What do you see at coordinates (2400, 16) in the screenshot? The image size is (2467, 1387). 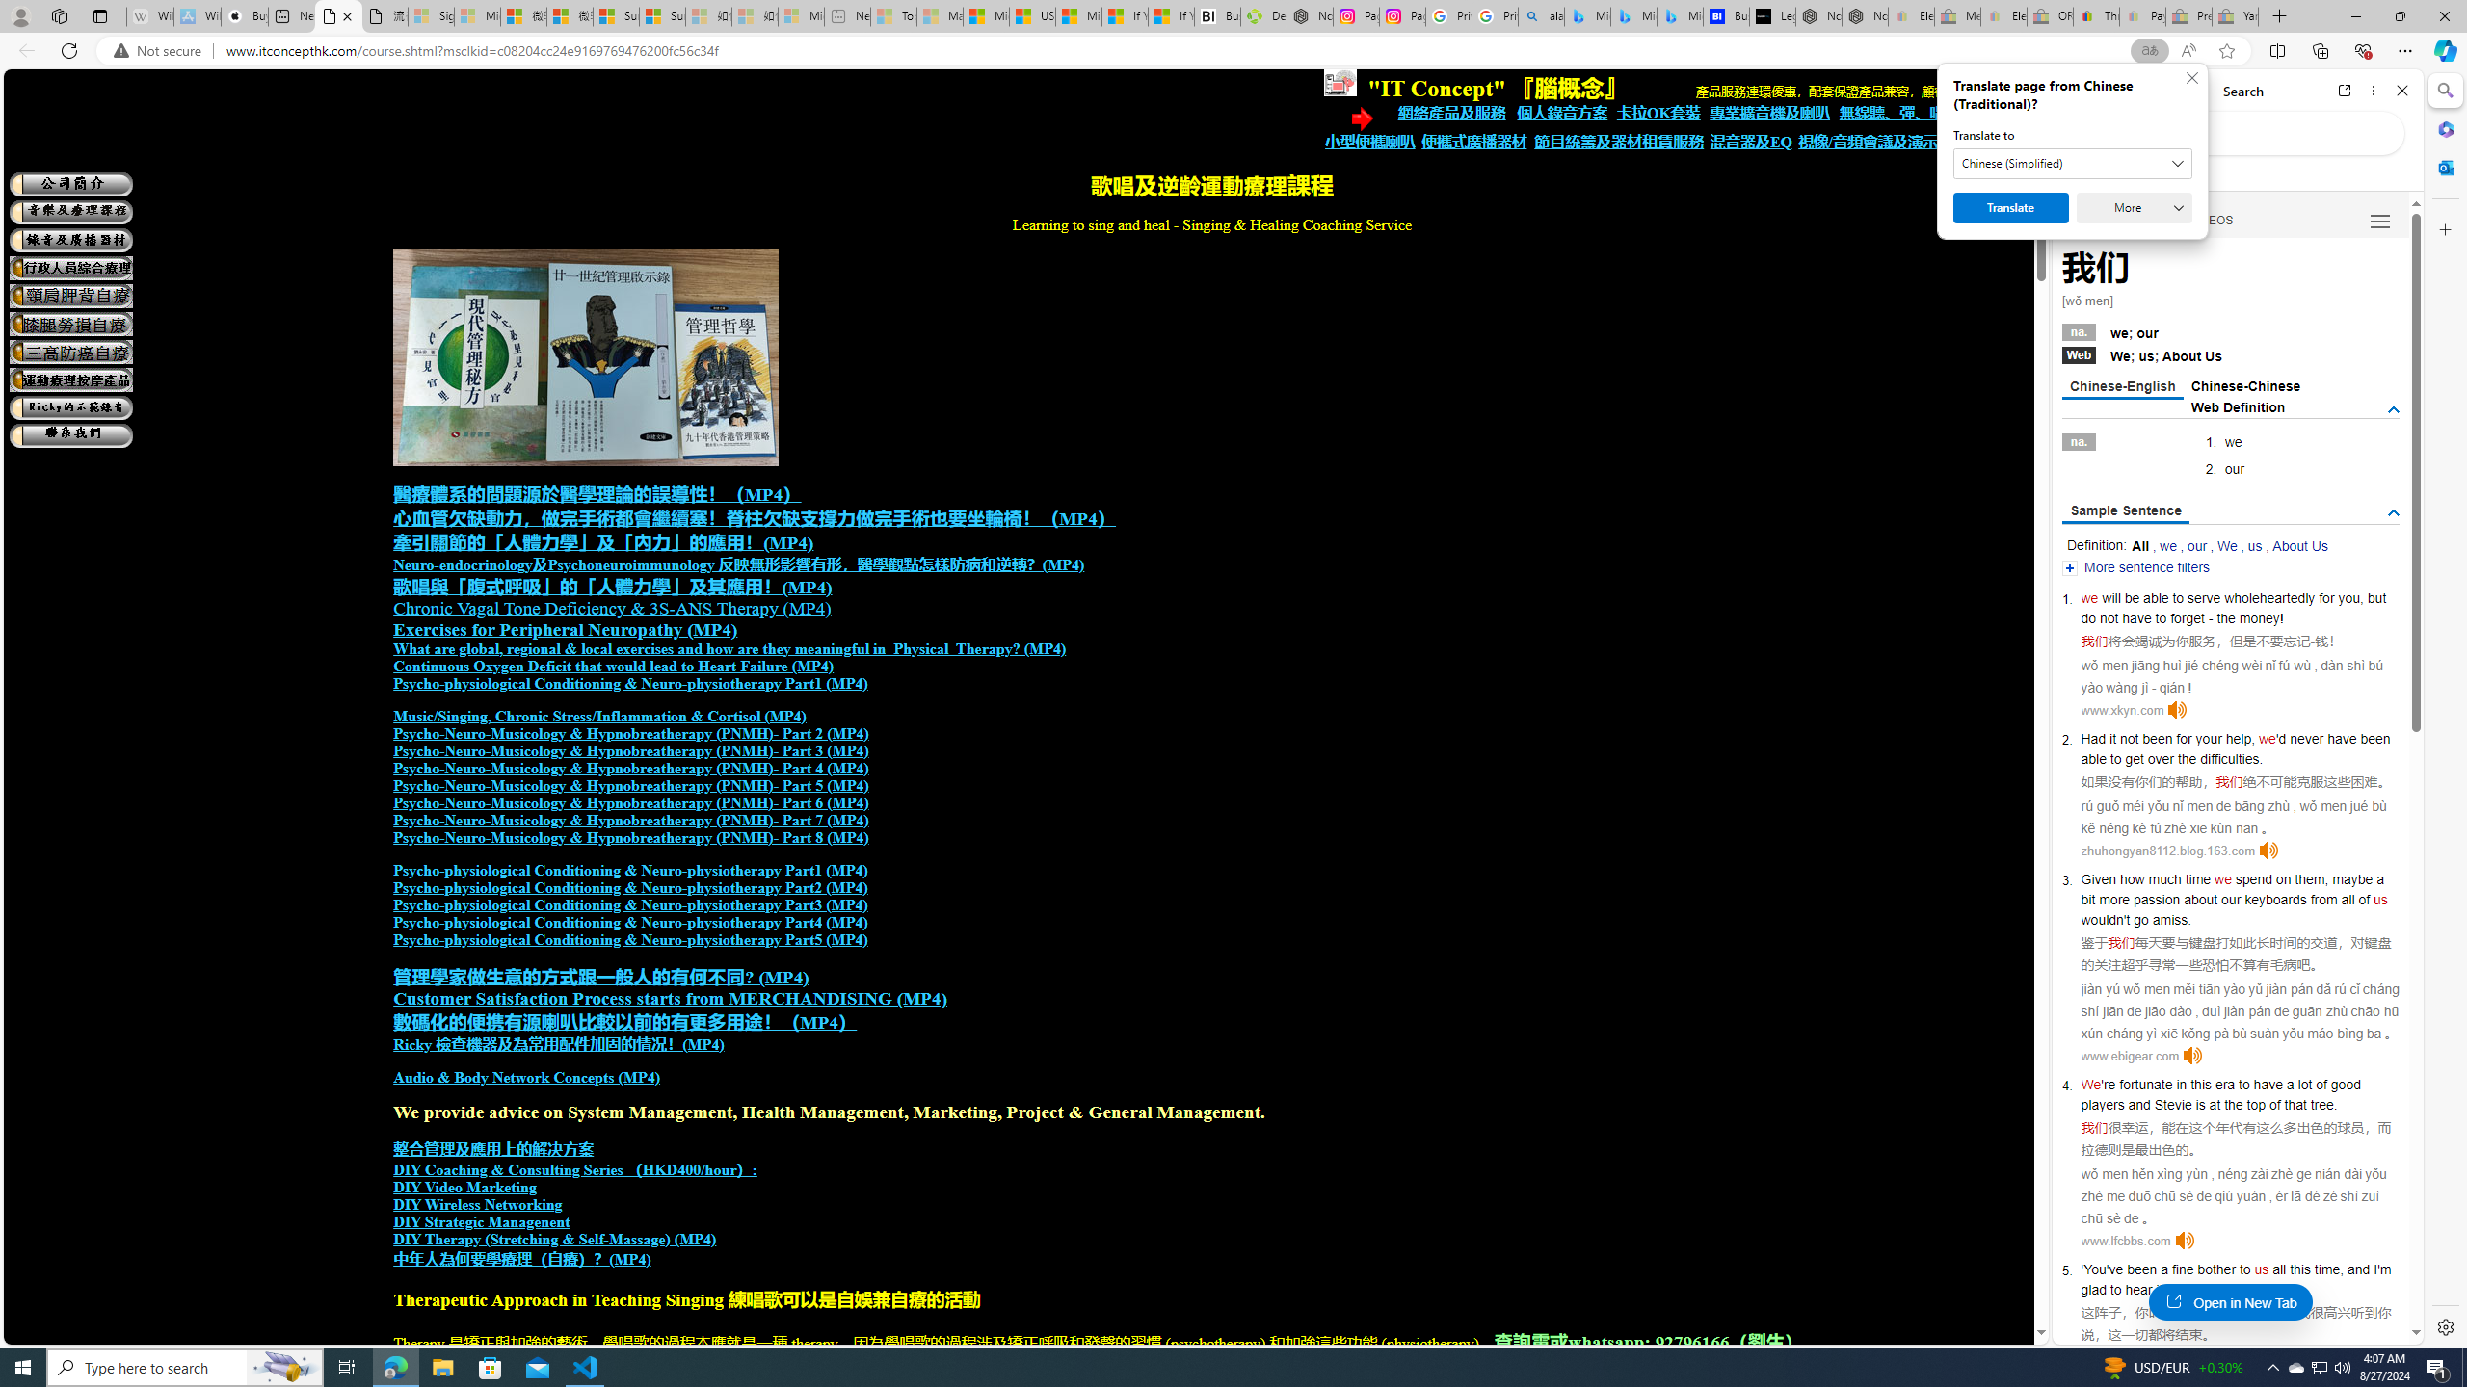 I see `Restore` at bounding box center [2400, 16].